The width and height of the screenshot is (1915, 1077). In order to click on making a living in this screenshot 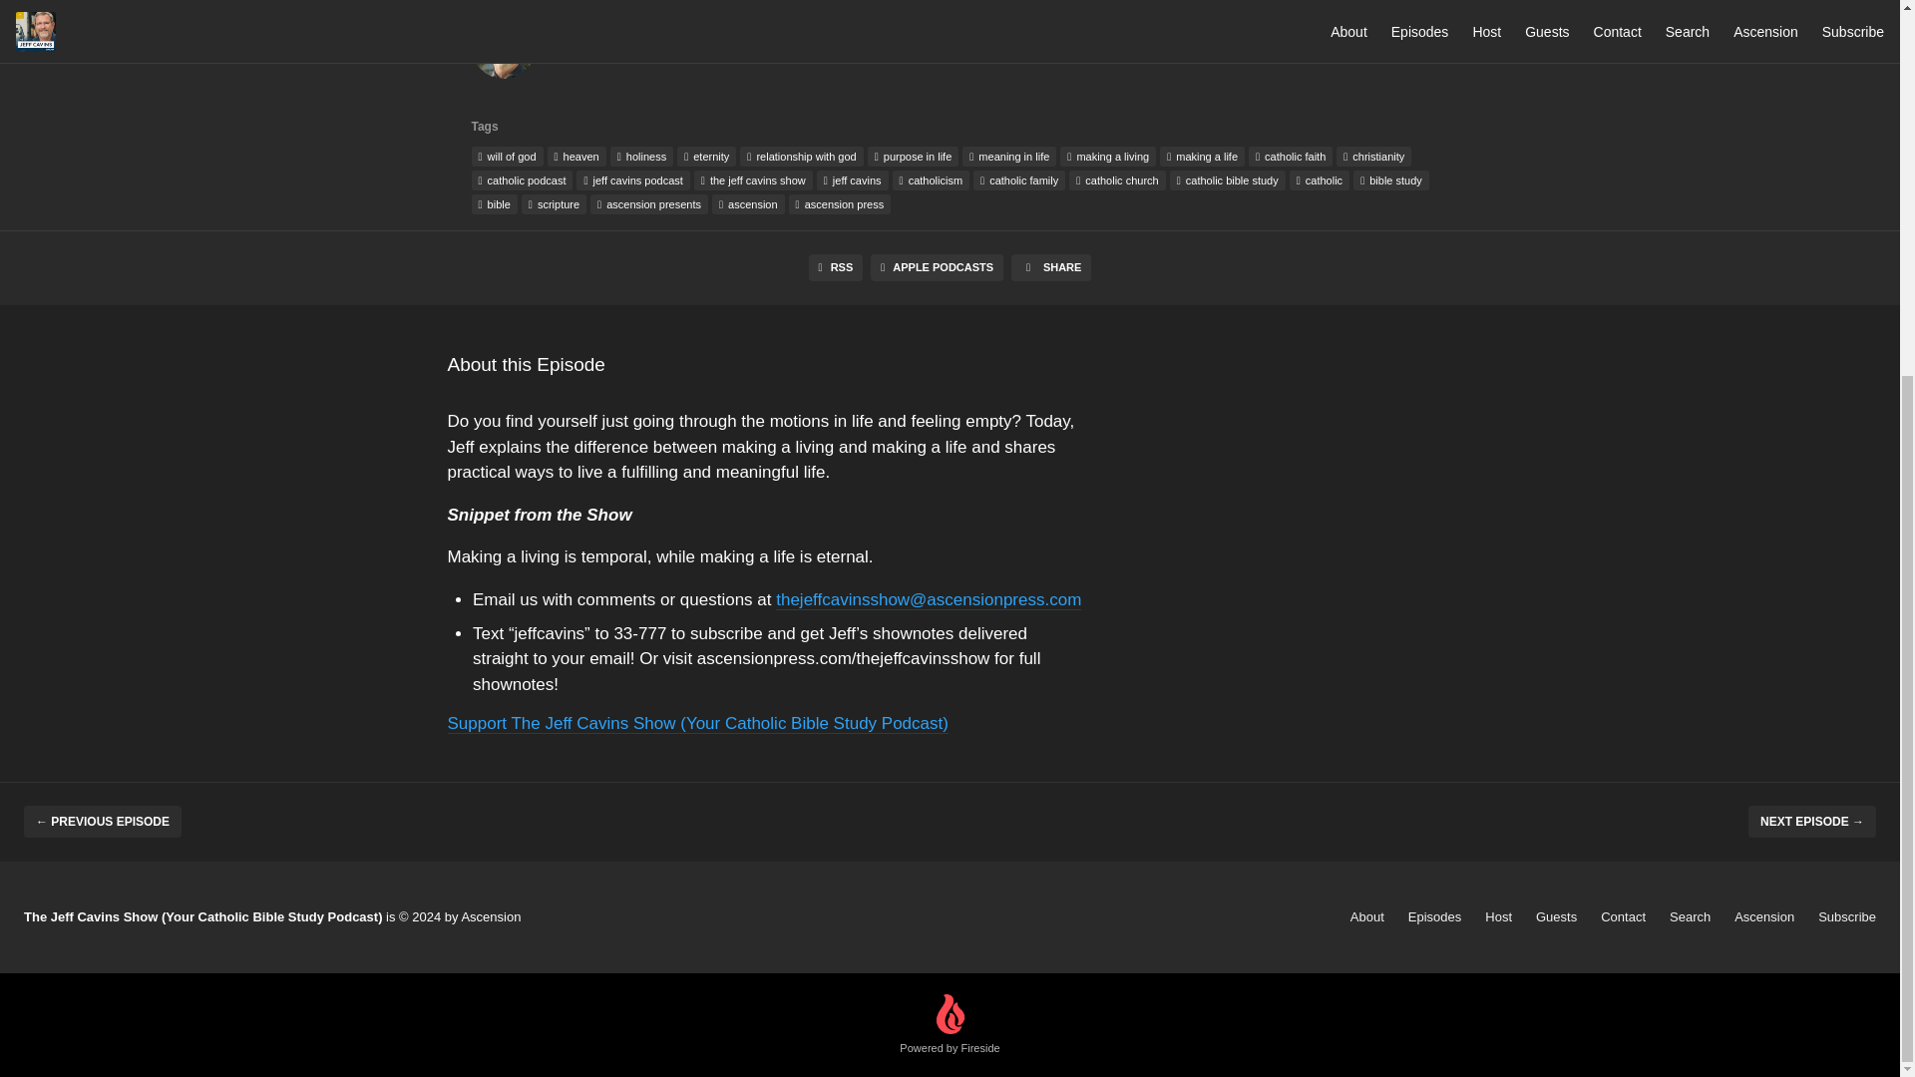, I will do `click(1108, 156)`.